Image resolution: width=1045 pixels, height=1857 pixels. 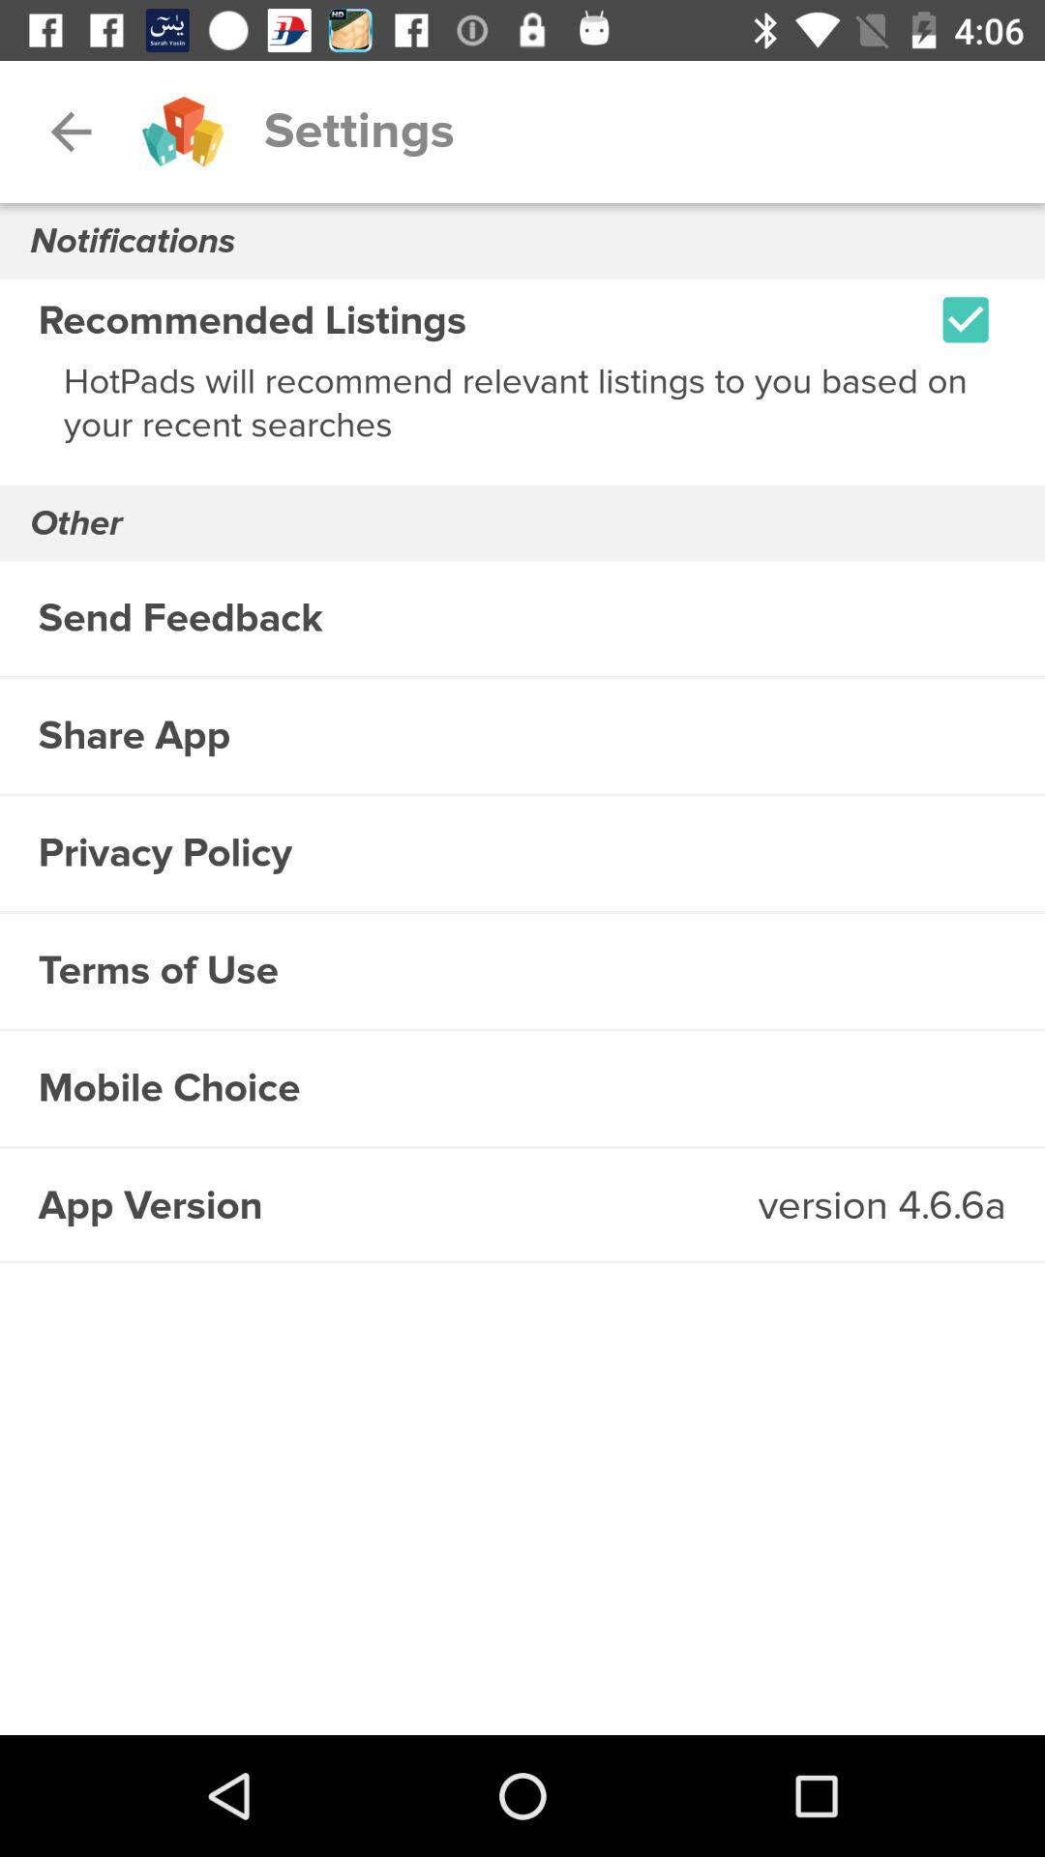 What do you see at coordinates (522, 1089) in the screenshot?
I see `swipe to mobile choice` at bounding box center [522, 1089].